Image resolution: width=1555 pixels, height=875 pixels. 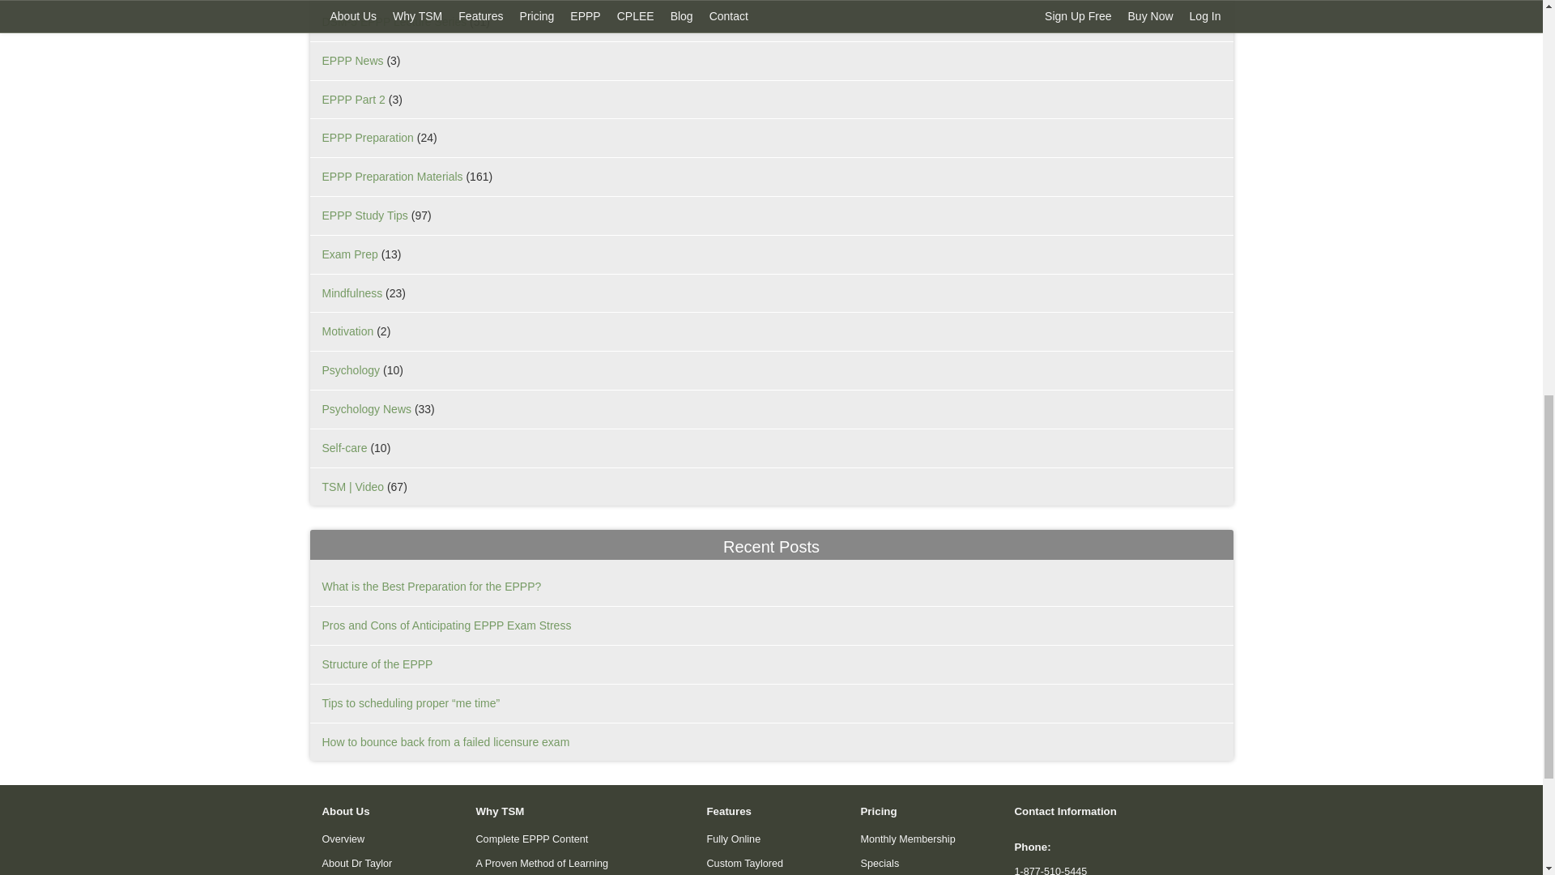 What do you see at coordinates (368, 138) in the screenshot?
I see `EPPP Preparation` at bounding box center [368, 138].